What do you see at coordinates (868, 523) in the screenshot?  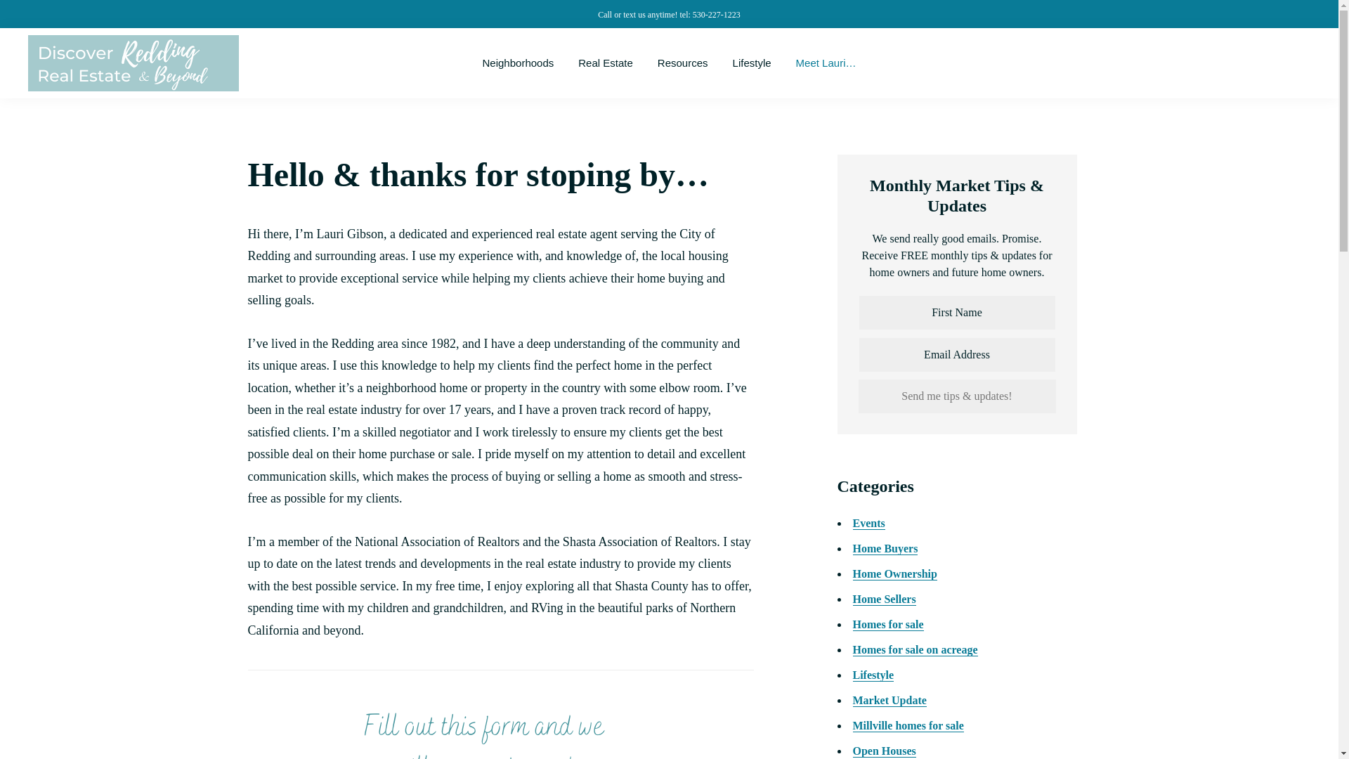 I see `Events` at bounding box center [868, 523].